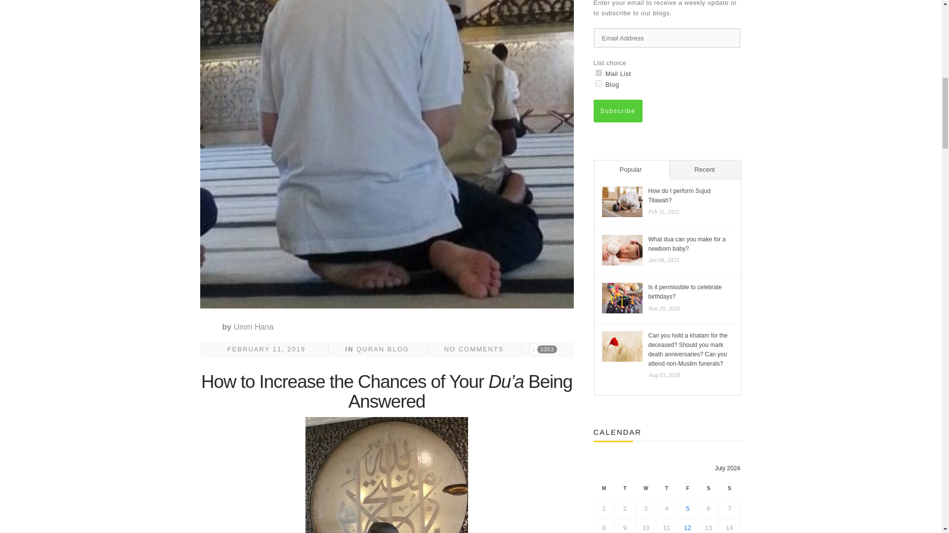 Image resolution: width=949 pixels, height=533 pixels. I want to click on Thursday, so click(667, 490).